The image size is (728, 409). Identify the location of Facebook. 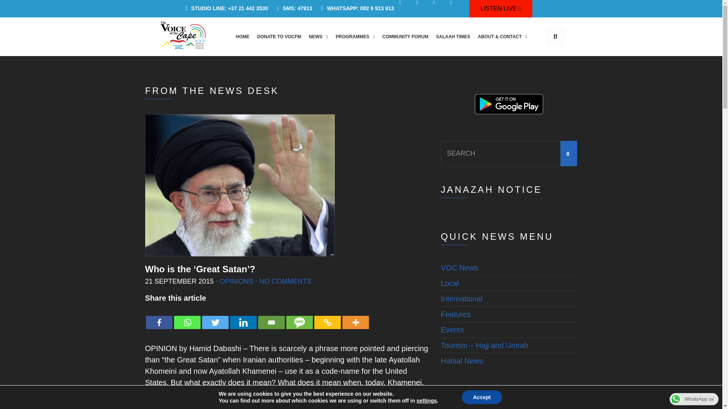
(158, 317).